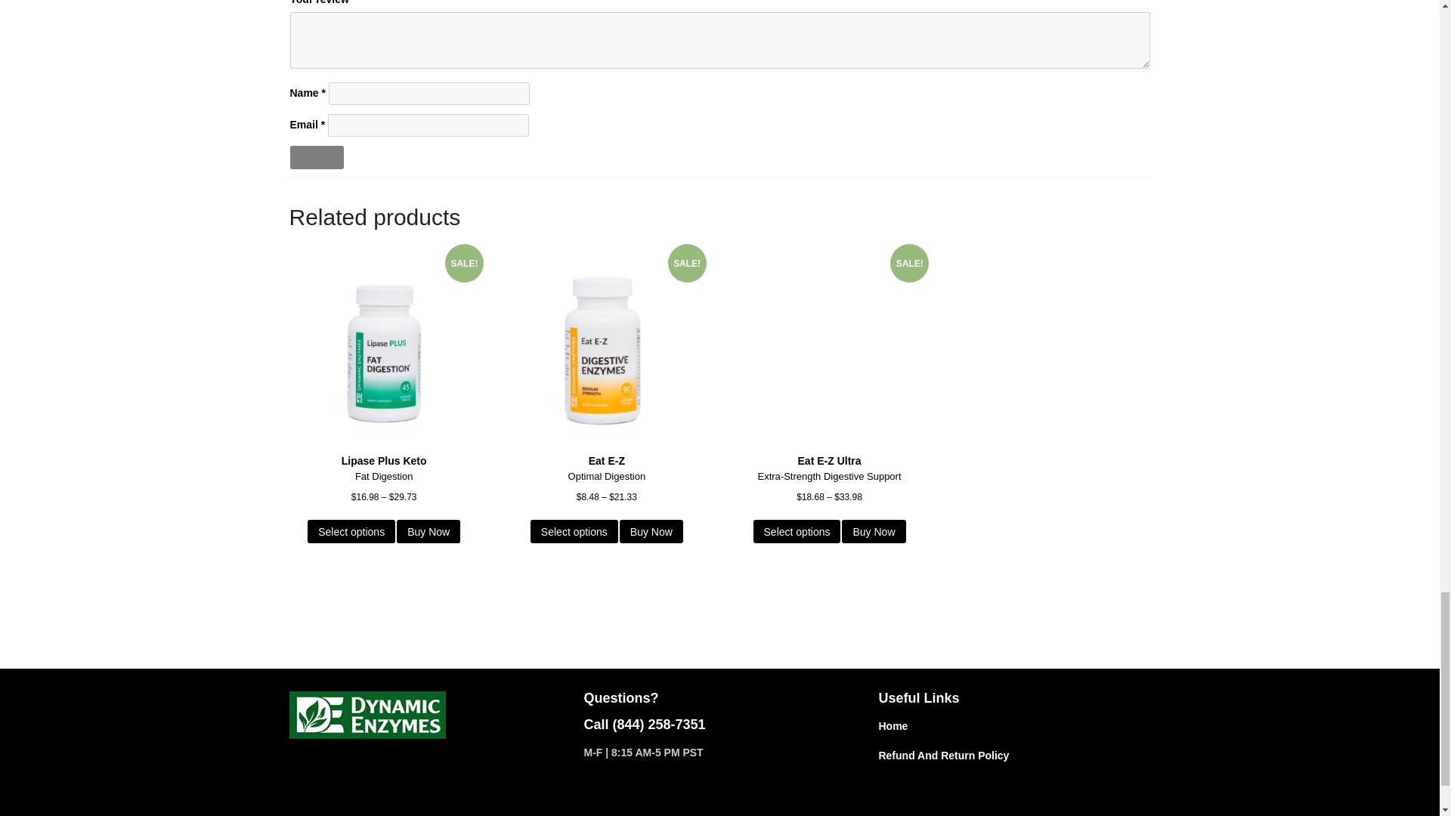 Image resolution: width=1451 pixels, height=816 pixels. I want to click on Refund And Return Policy, so click(943, 756).